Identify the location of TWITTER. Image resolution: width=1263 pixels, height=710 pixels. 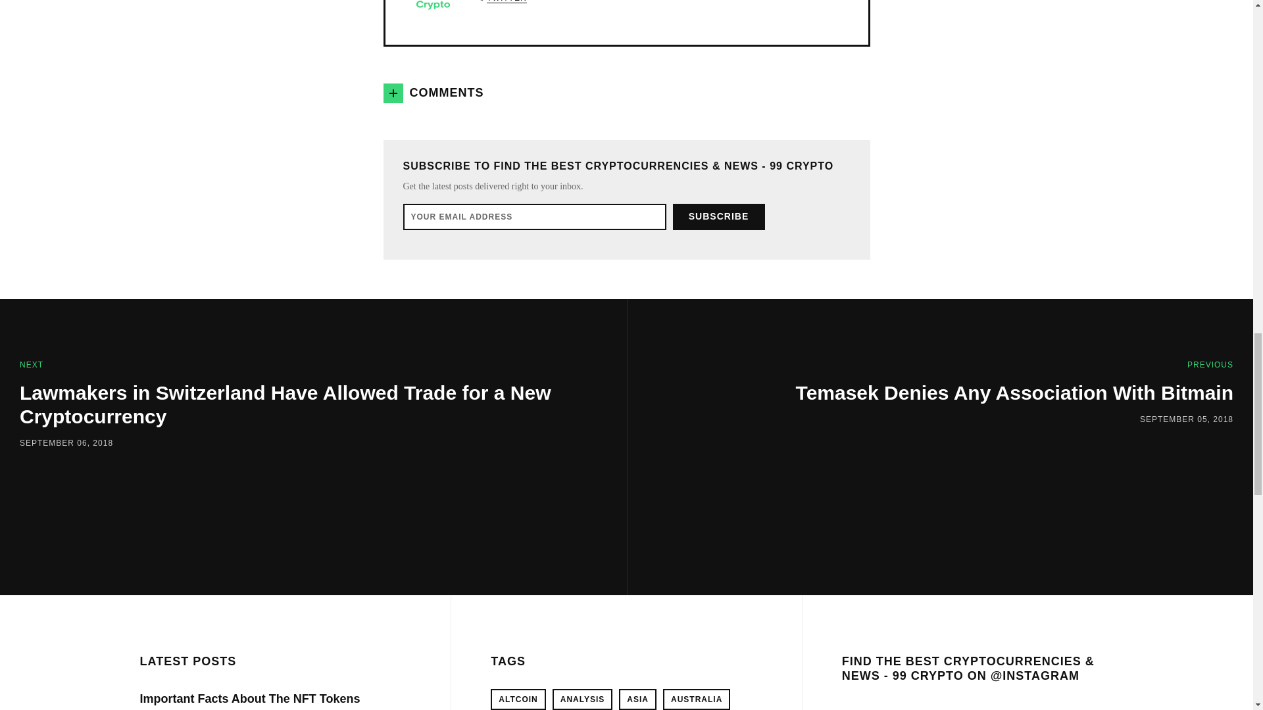
(507, 1).